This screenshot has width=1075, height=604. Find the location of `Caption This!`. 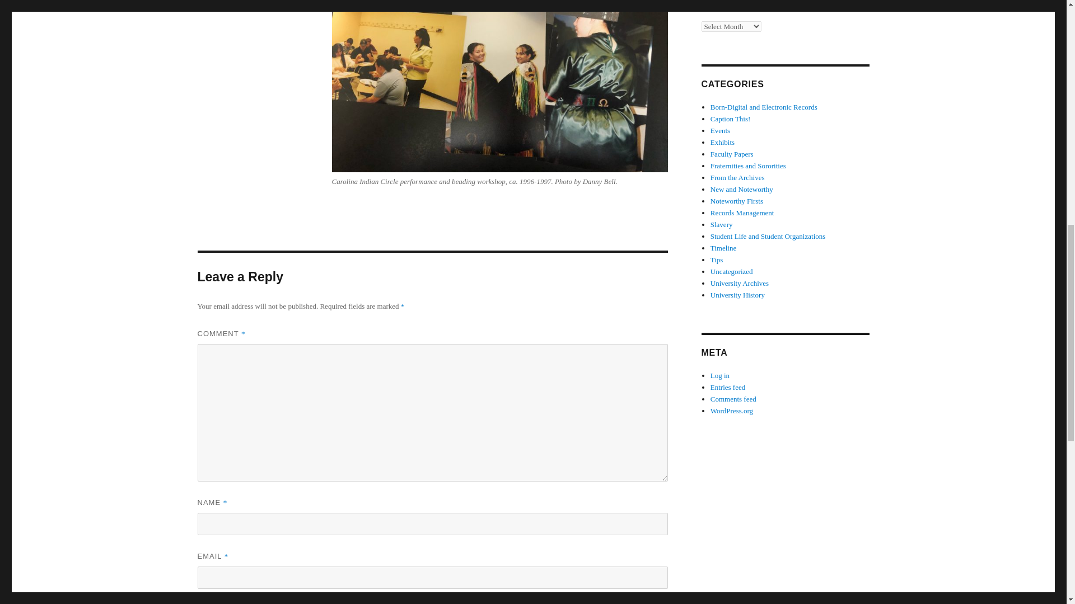

Caption This! is located at coordinates (730, 119).